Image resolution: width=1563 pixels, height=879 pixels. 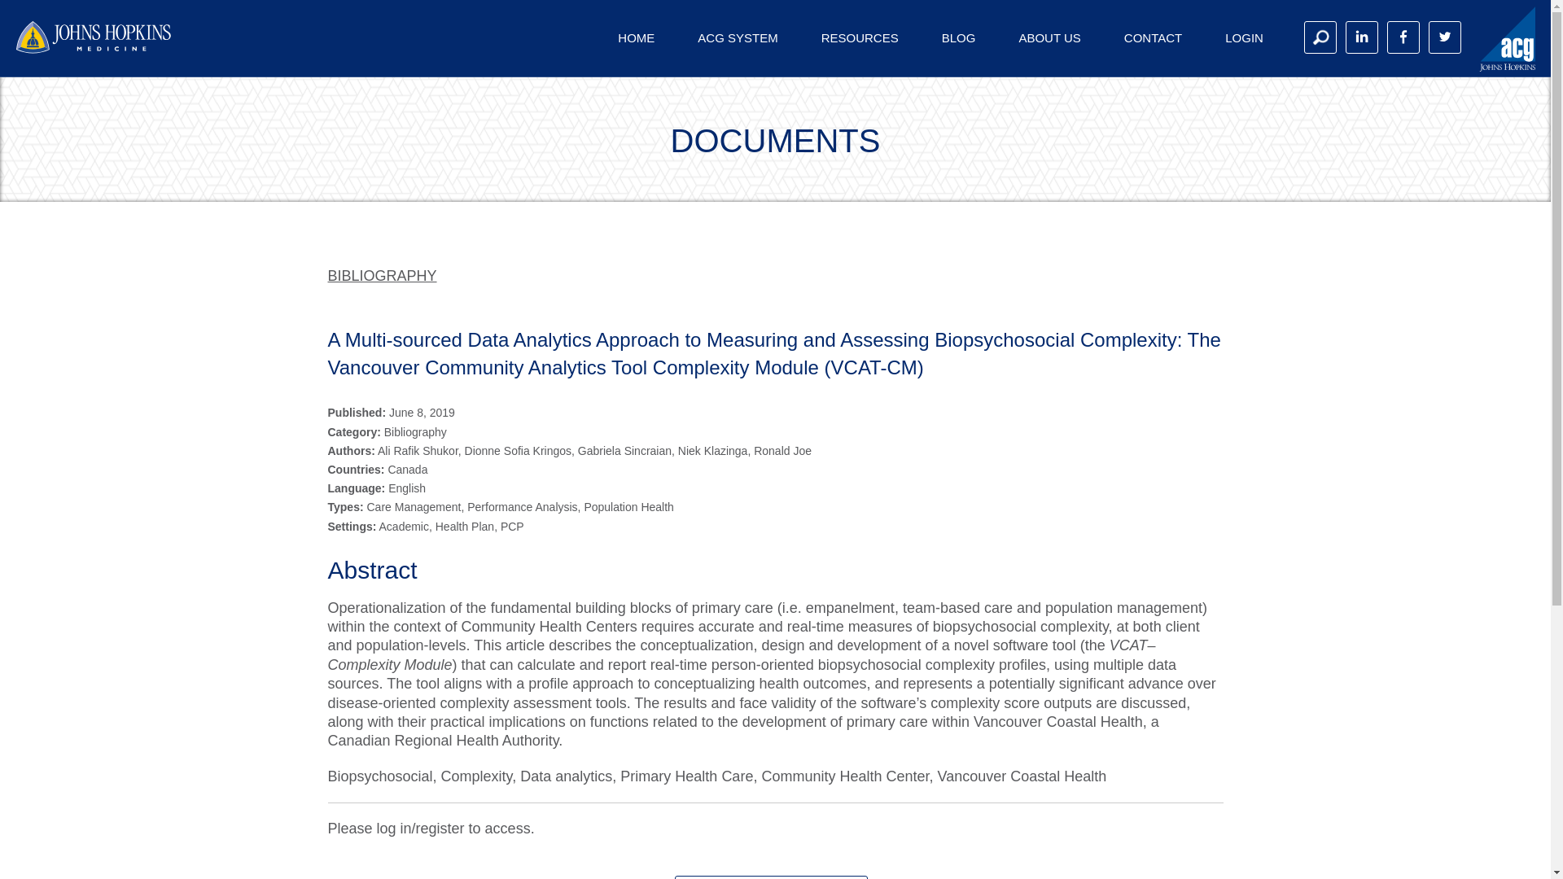 What do you see at coordinates (1244, 37) in the screenshot?
I see `LOGIN` at bounding box center [1244, 37].